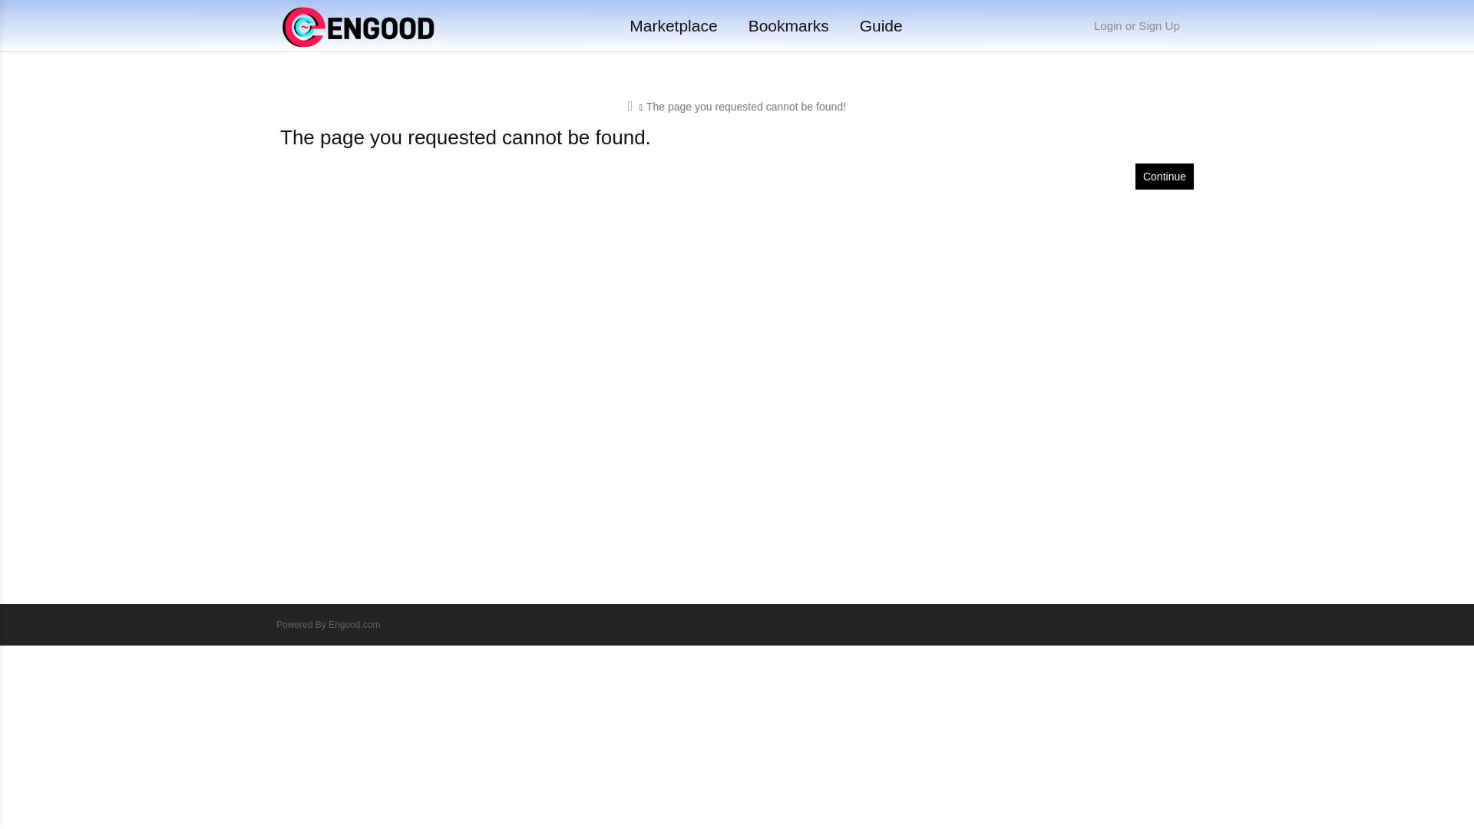 The width and height of the screenshot is (1474, 829). What do you see at coordinates (1136, 25) in the screenshot?
I see `Login or Sign Up` at bounding box center [1136, 25].